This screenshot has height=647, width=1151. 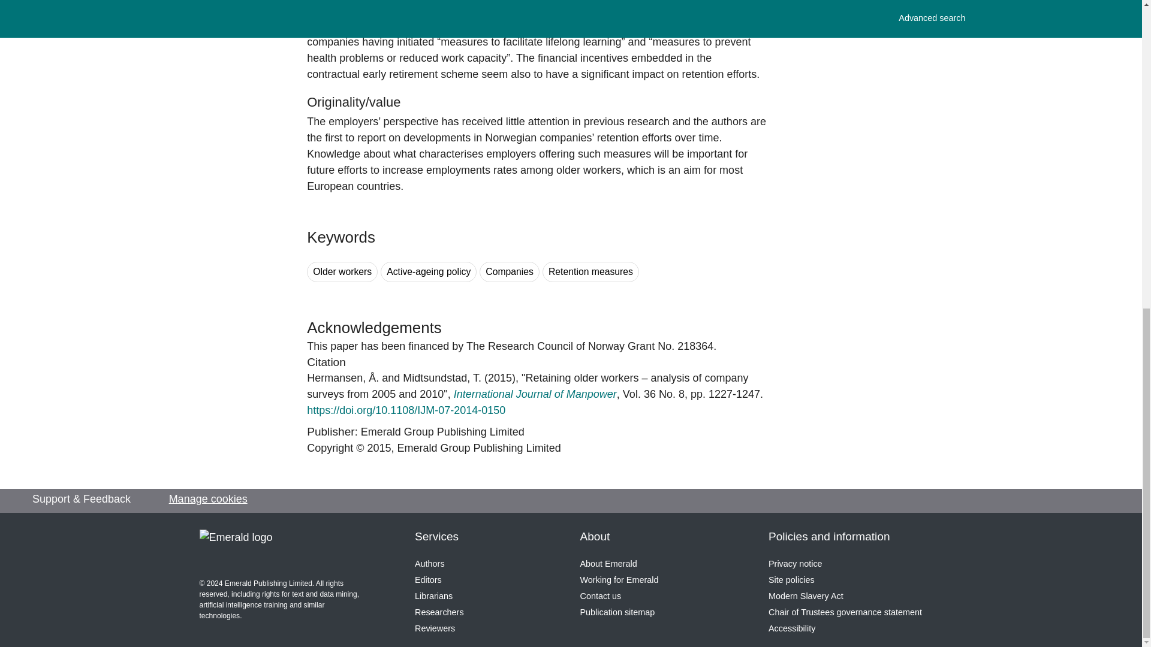 I want to click on About Emerald, so click(x=608, y=564).